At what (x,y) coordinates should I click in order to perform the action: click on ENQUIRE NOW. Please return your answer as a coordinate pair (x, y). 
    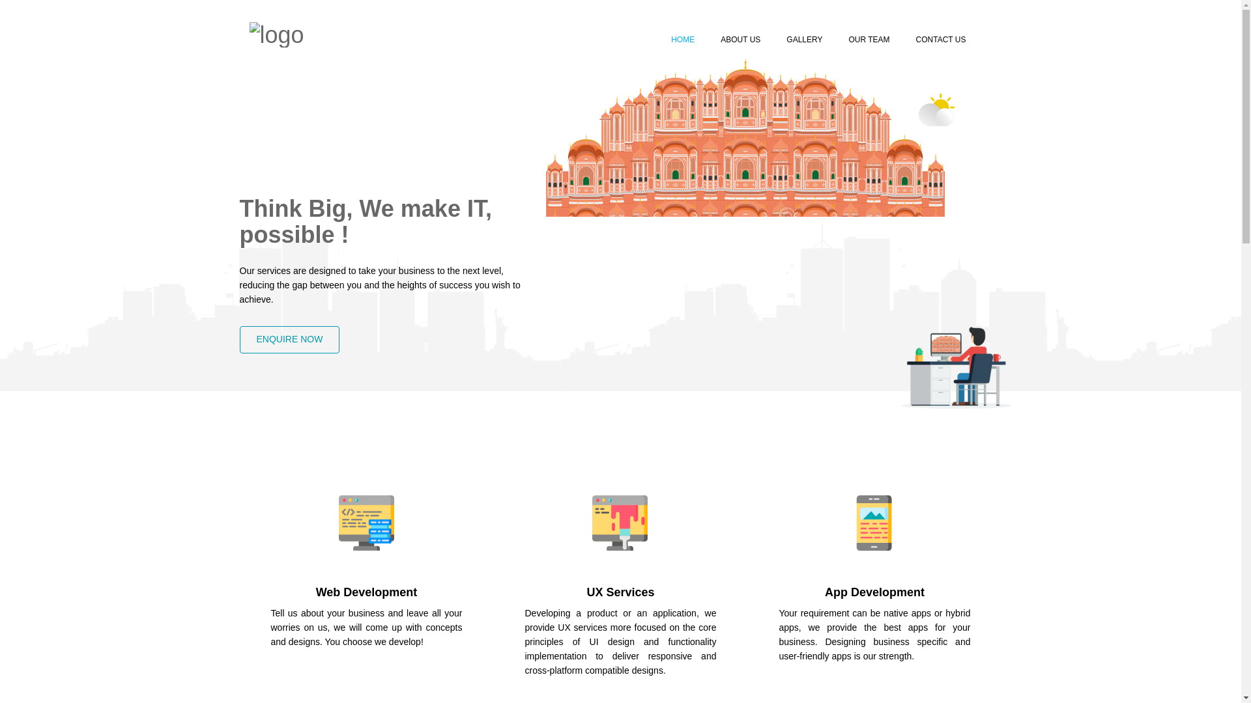
    Looking at the image, I should click on (290, 340).